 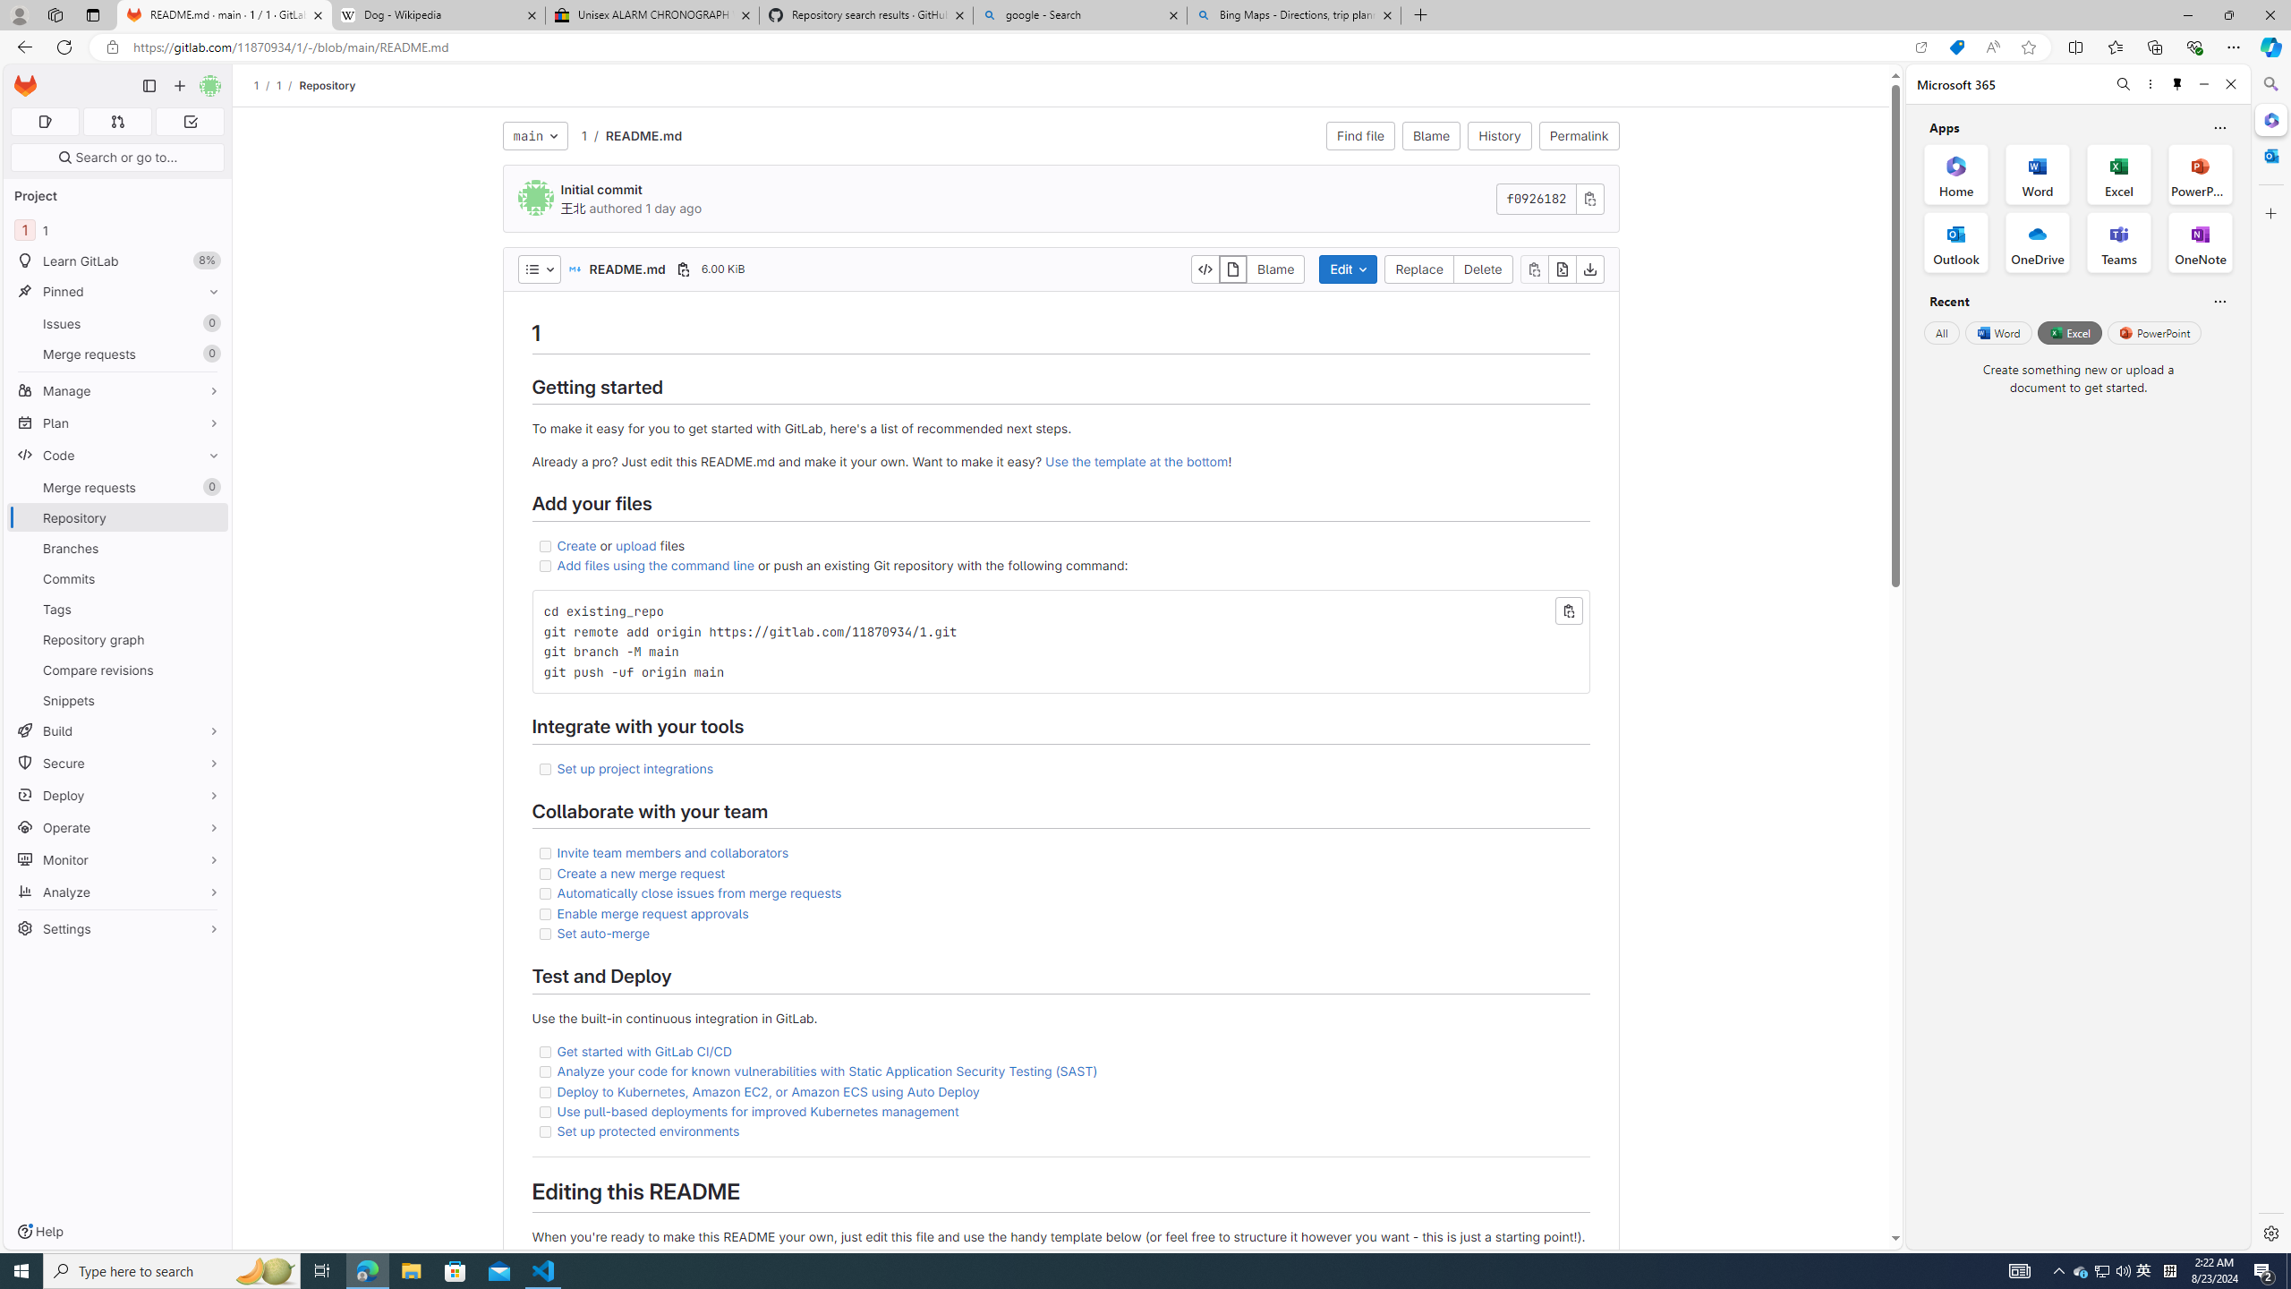 What do you see at coordinates (118, 609) in the screenshot?
I see `Tags` at bounding box center [118, 609].